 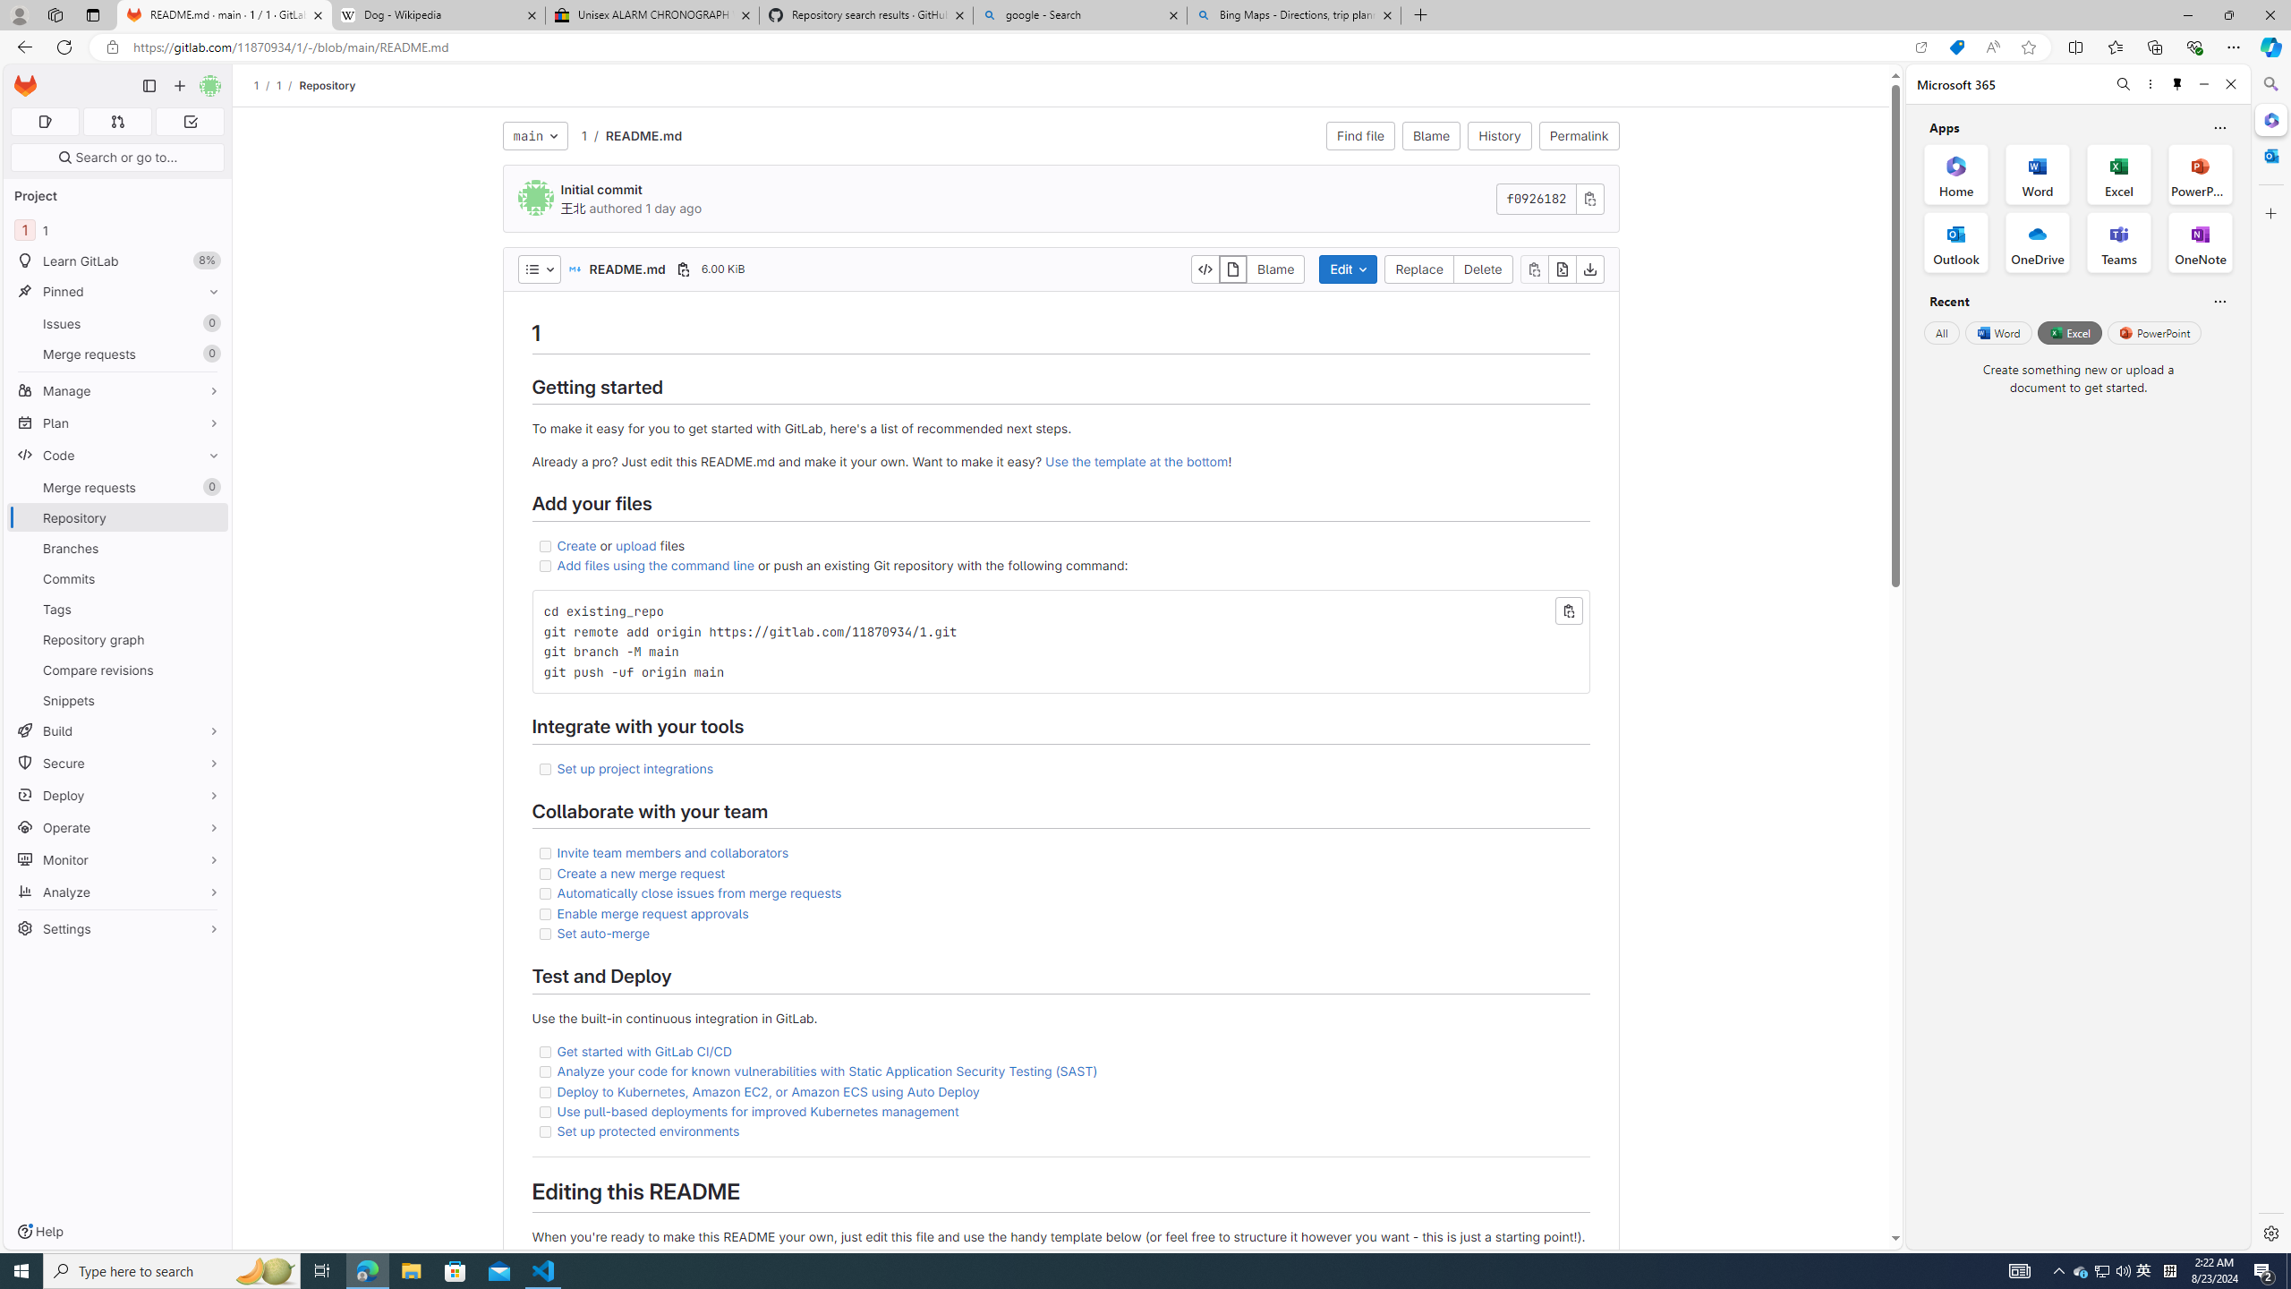 What do you see at coordinates (118, 609) in the screenshot?
I see `Tags` at bounding box center [118, 609].